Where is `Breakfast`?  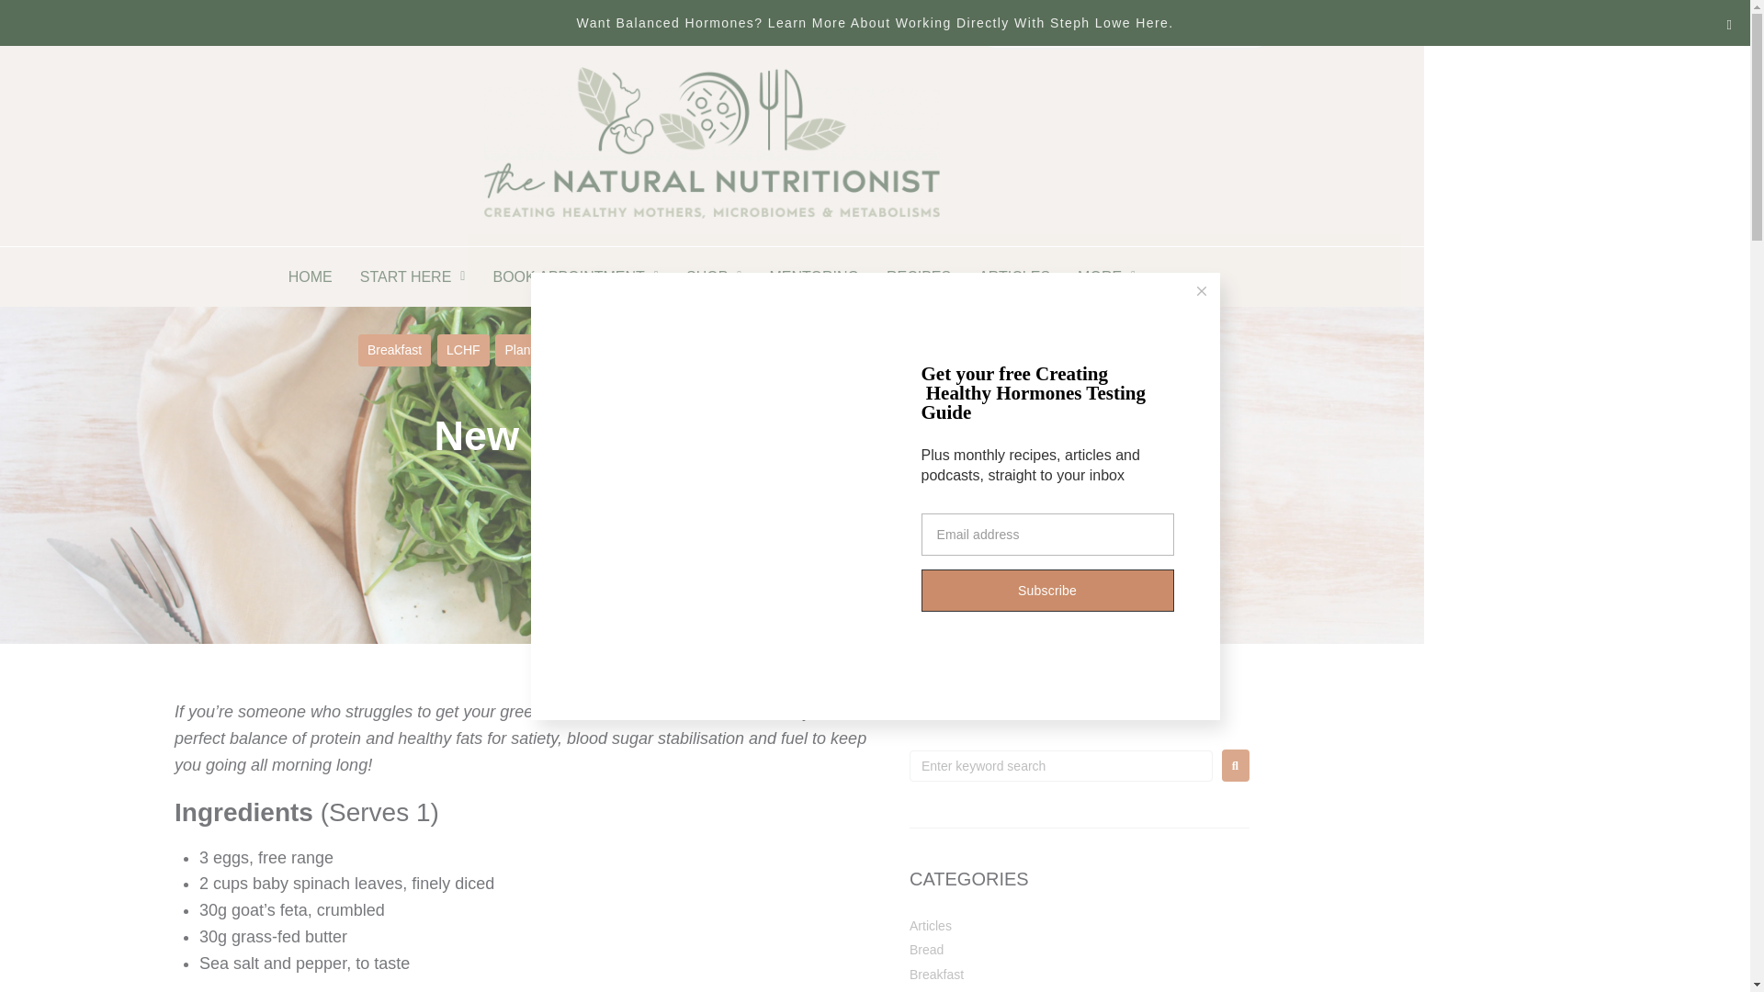 Breakfast is located at coordinates (393, 349).